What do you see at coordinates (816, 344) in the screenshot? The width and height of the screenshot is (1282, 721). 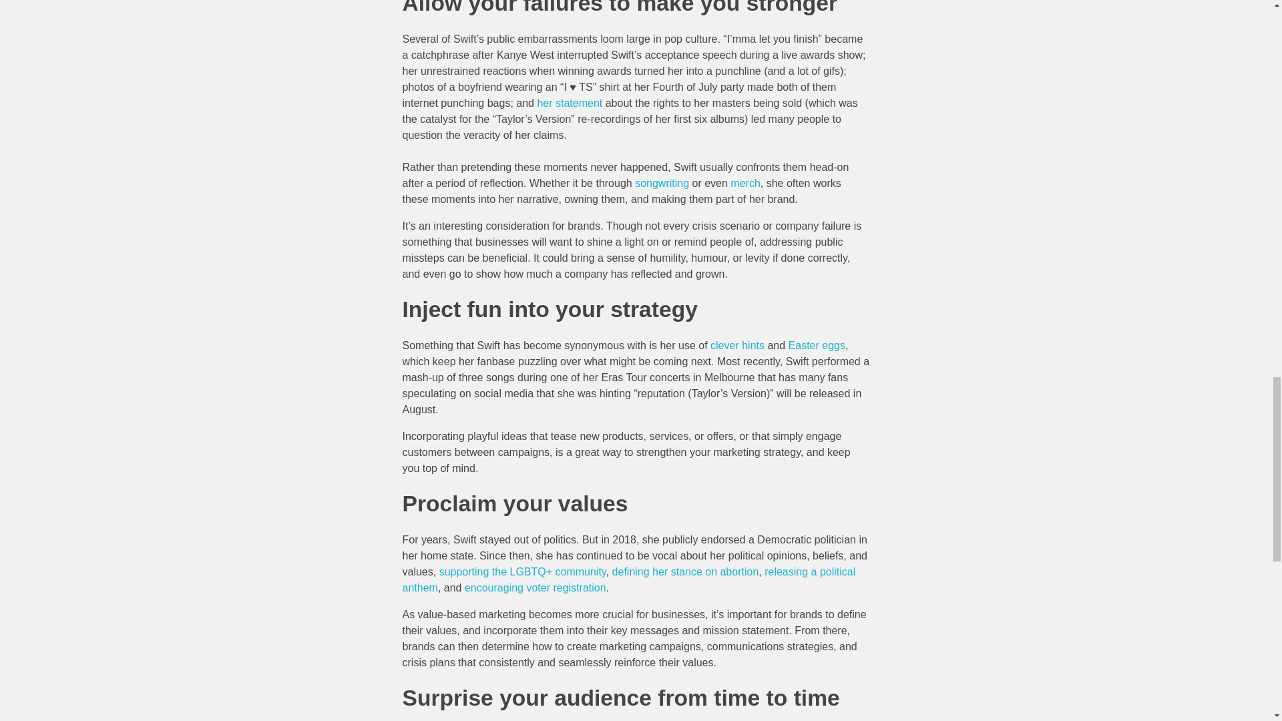 I see `Easter eggs` at bounding box center [816, 344].